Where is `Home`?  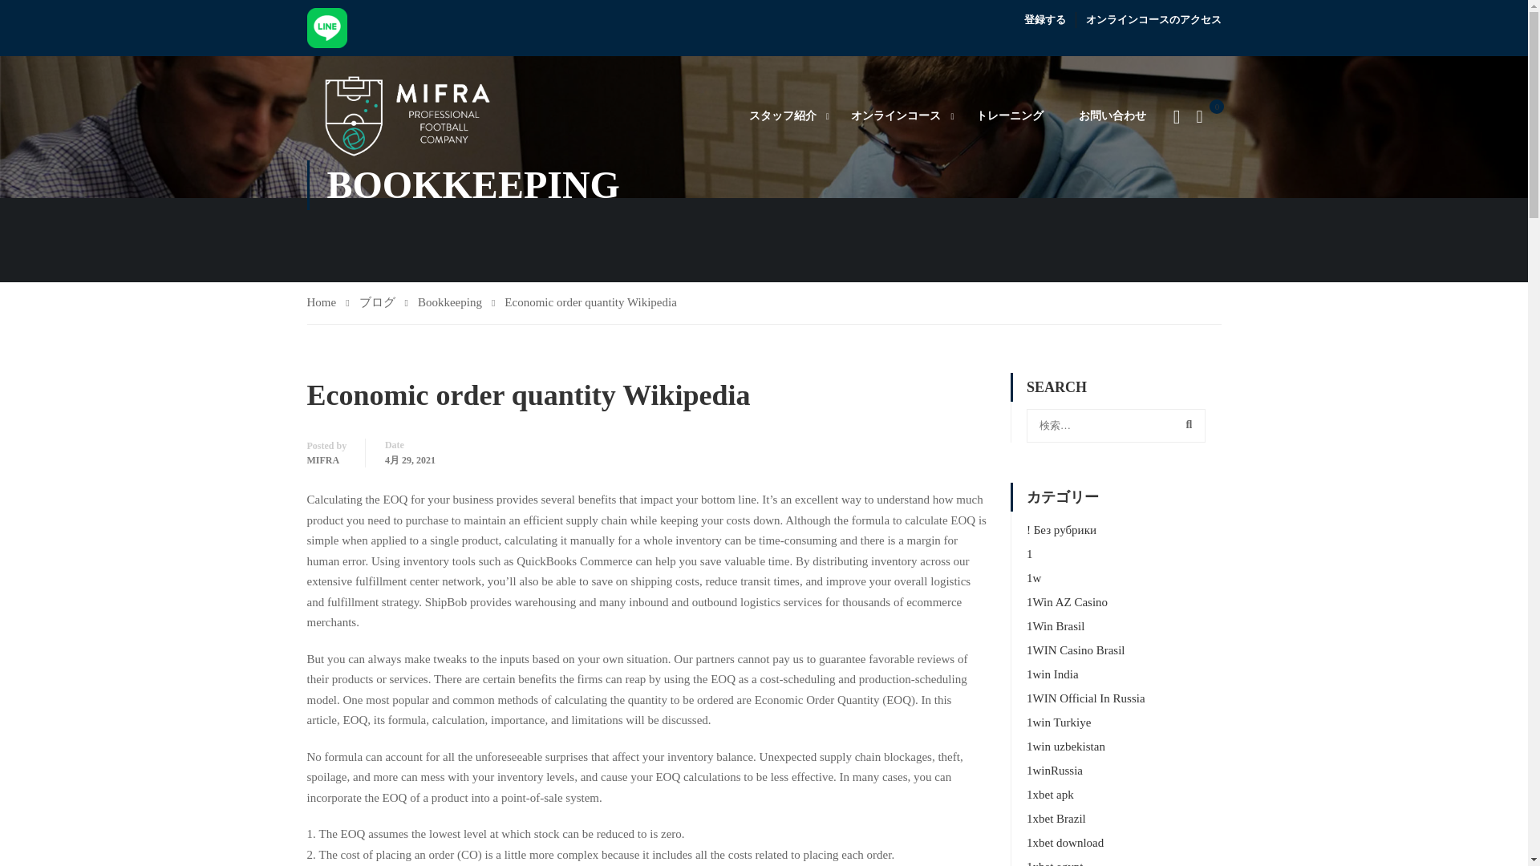 Home is located at coordinates (327, 303).